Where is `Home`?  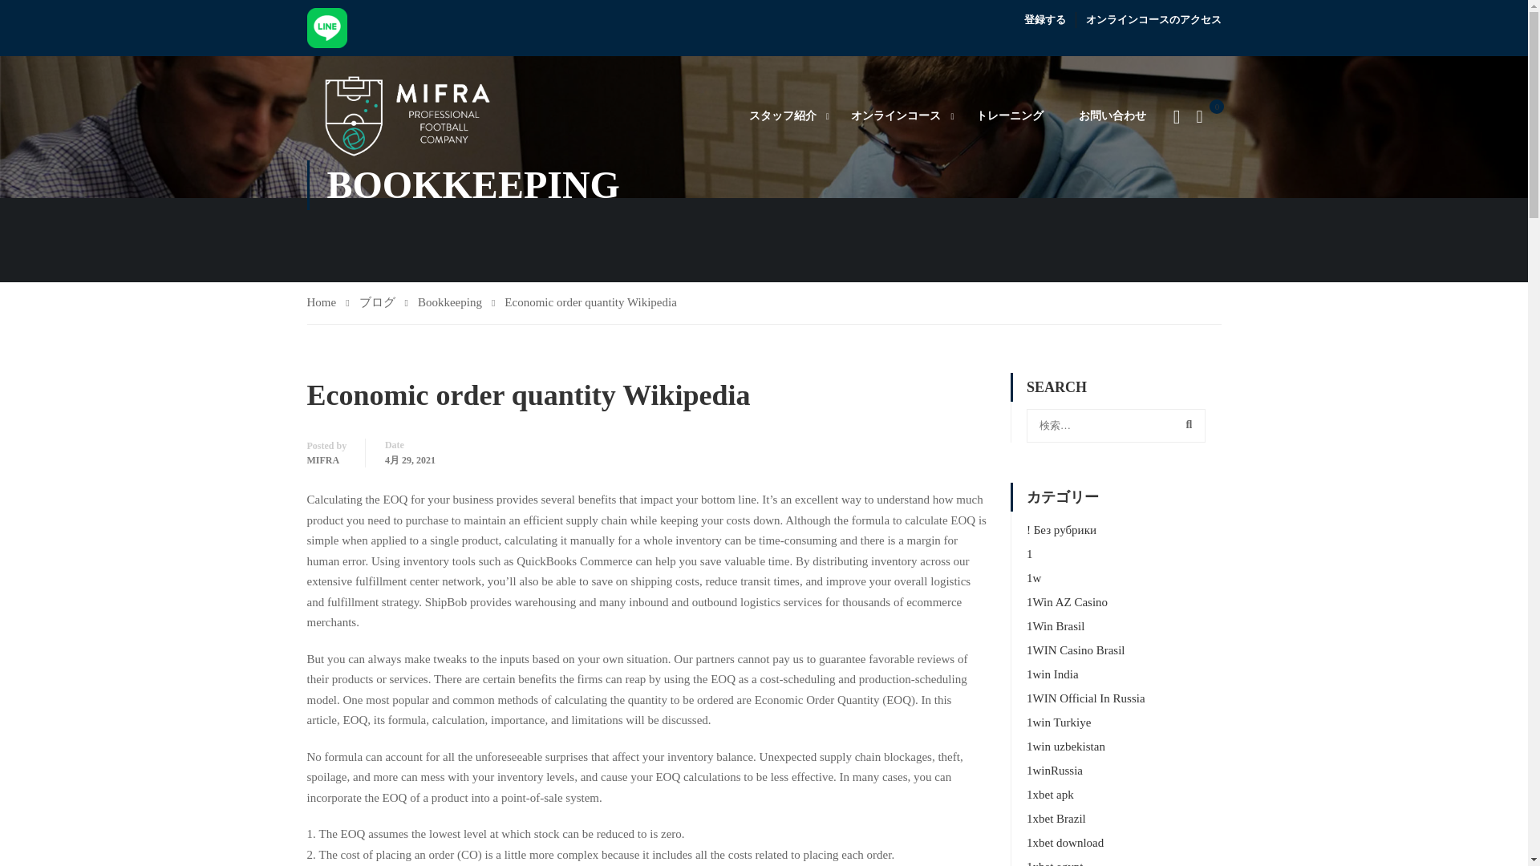 Home is located at coordinates (327, 303).